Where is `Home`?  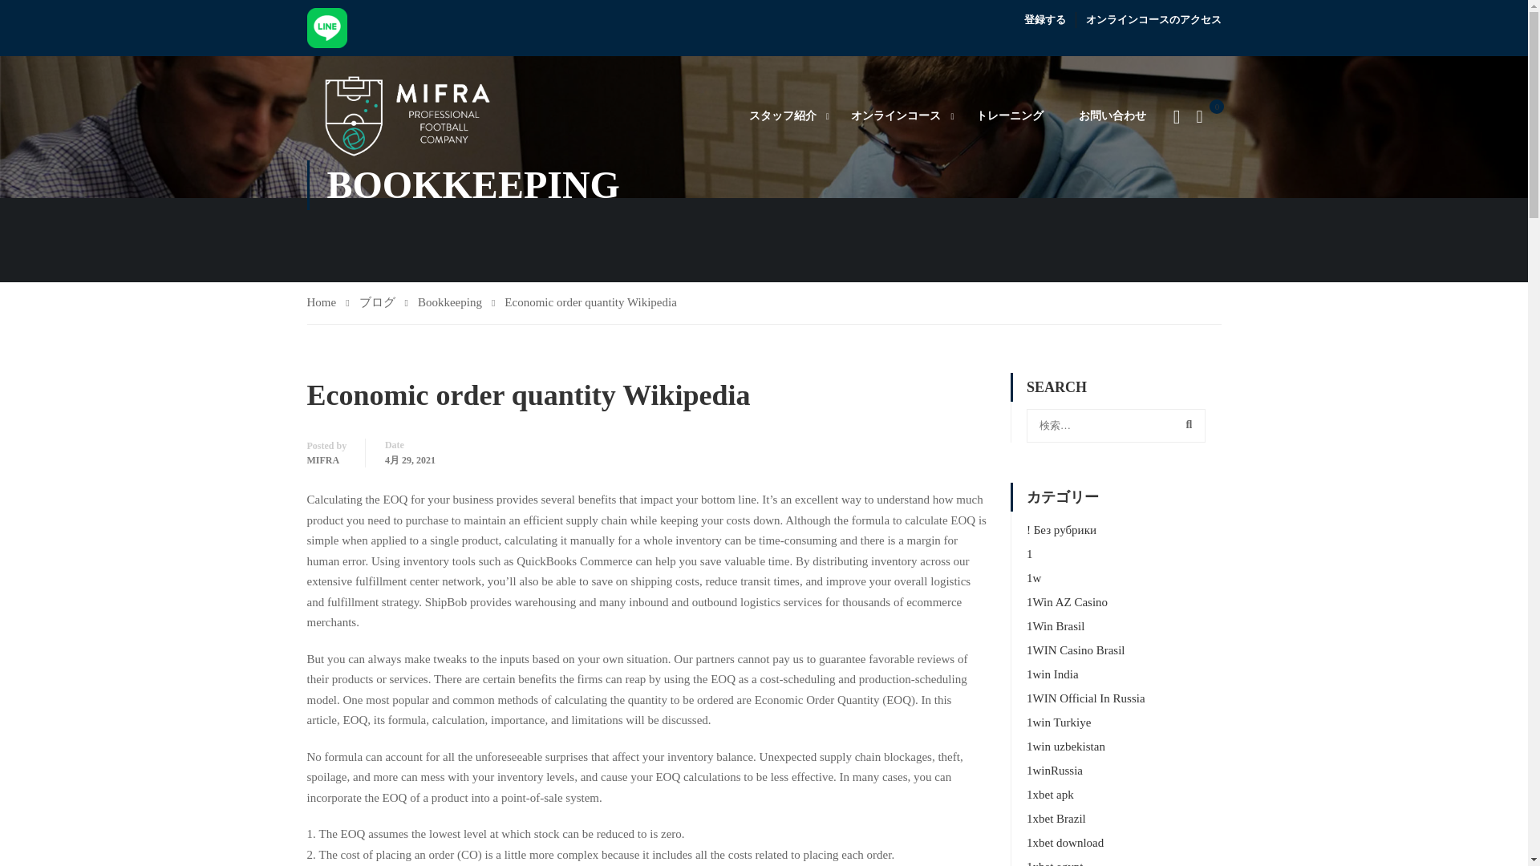 Home is located at coordinates (327, 303).